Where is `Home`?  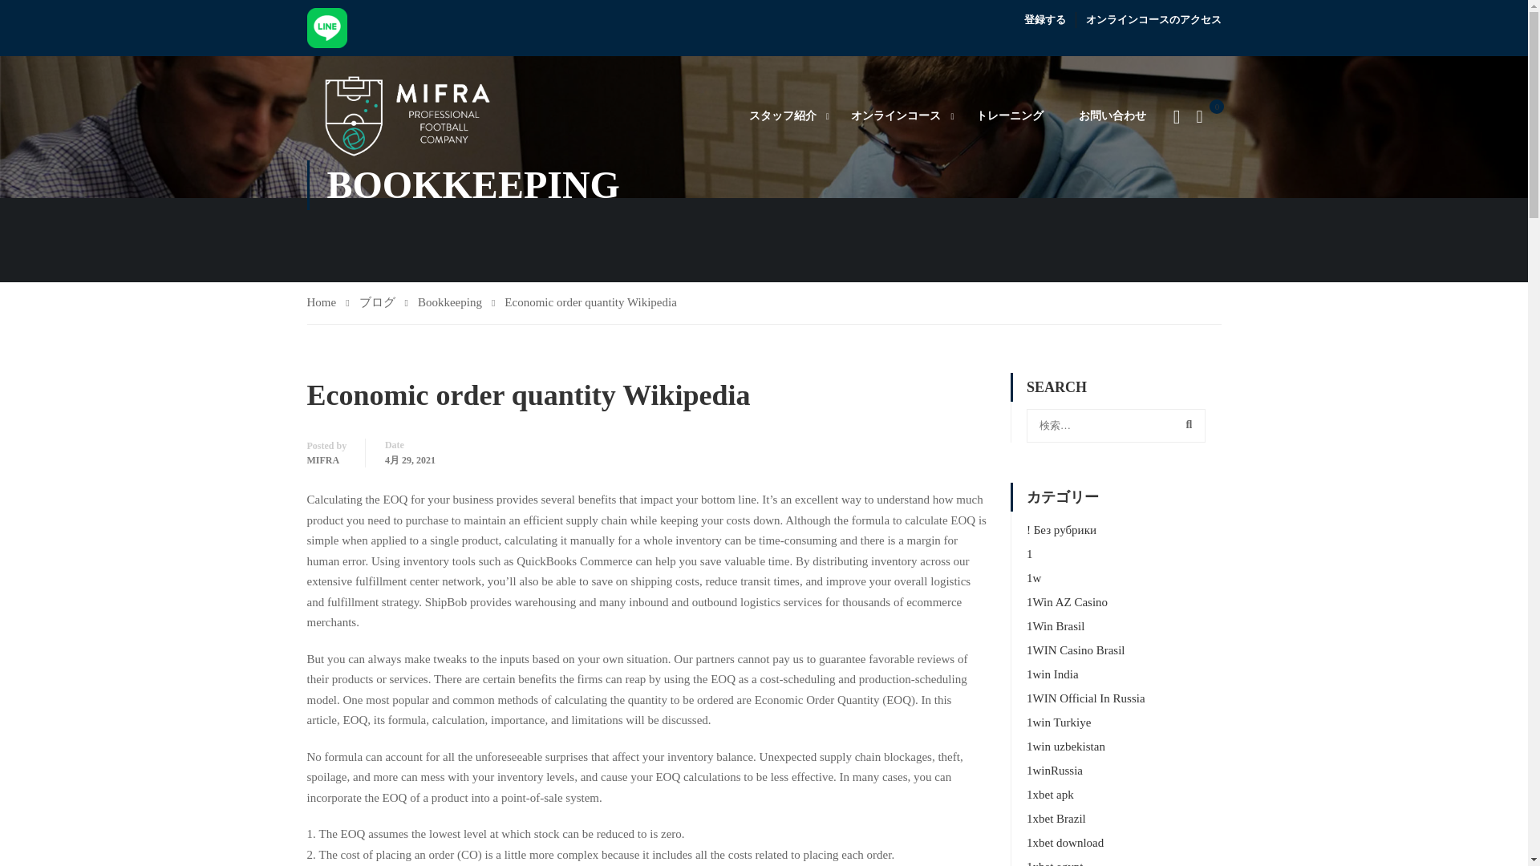 Home is located at coordinates (327, 303).